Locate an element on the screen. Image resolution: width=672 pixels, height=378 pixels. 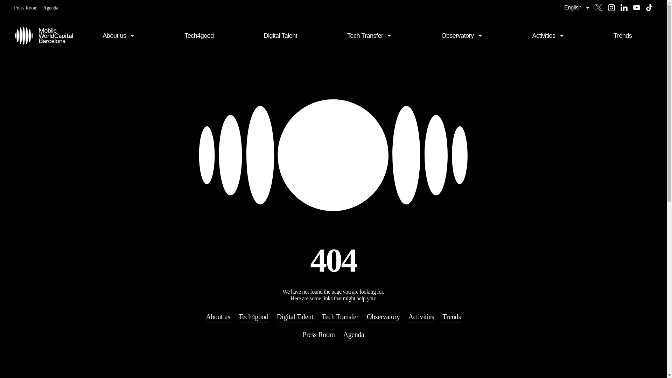
Observatory is located at coordinates (461, 36).